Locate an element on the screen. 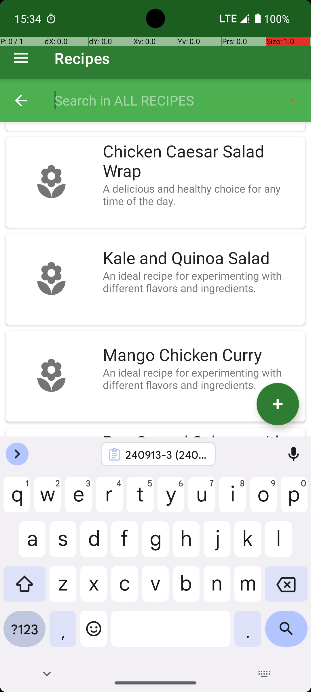 This screenshot has width=311, height=692. 240913-3 (240906-2的from base对照组) is located at coordinates (166, 454).